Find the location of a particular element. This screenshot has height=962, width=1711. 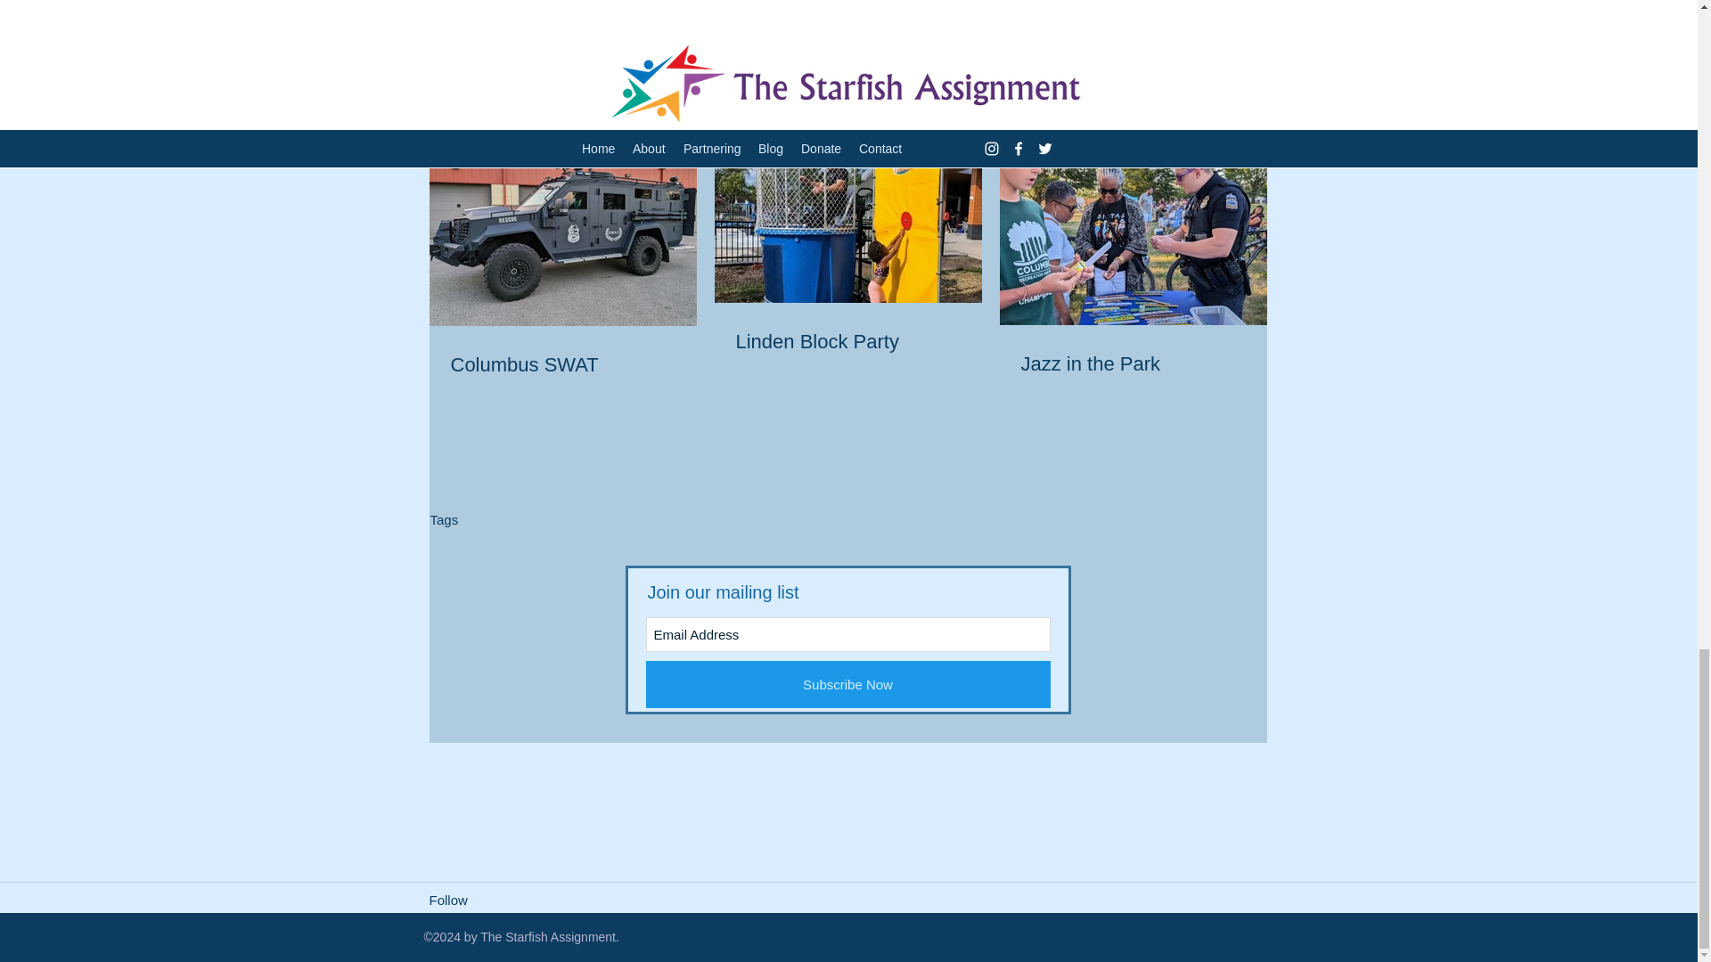

Columbus SWAT is located at coordinates (563, 365).